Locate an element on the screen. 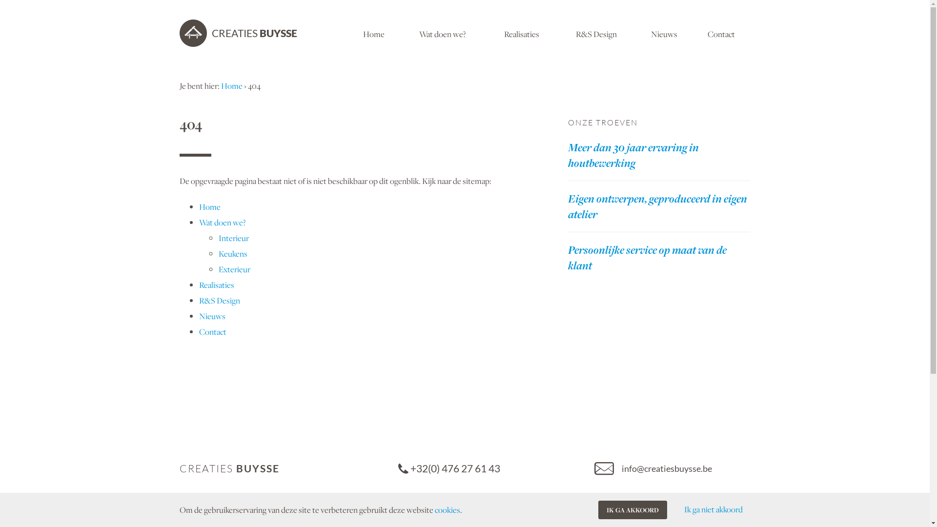 The image size is (937, 527). IK GA AKKOORD is located at coordinates (632, 510).